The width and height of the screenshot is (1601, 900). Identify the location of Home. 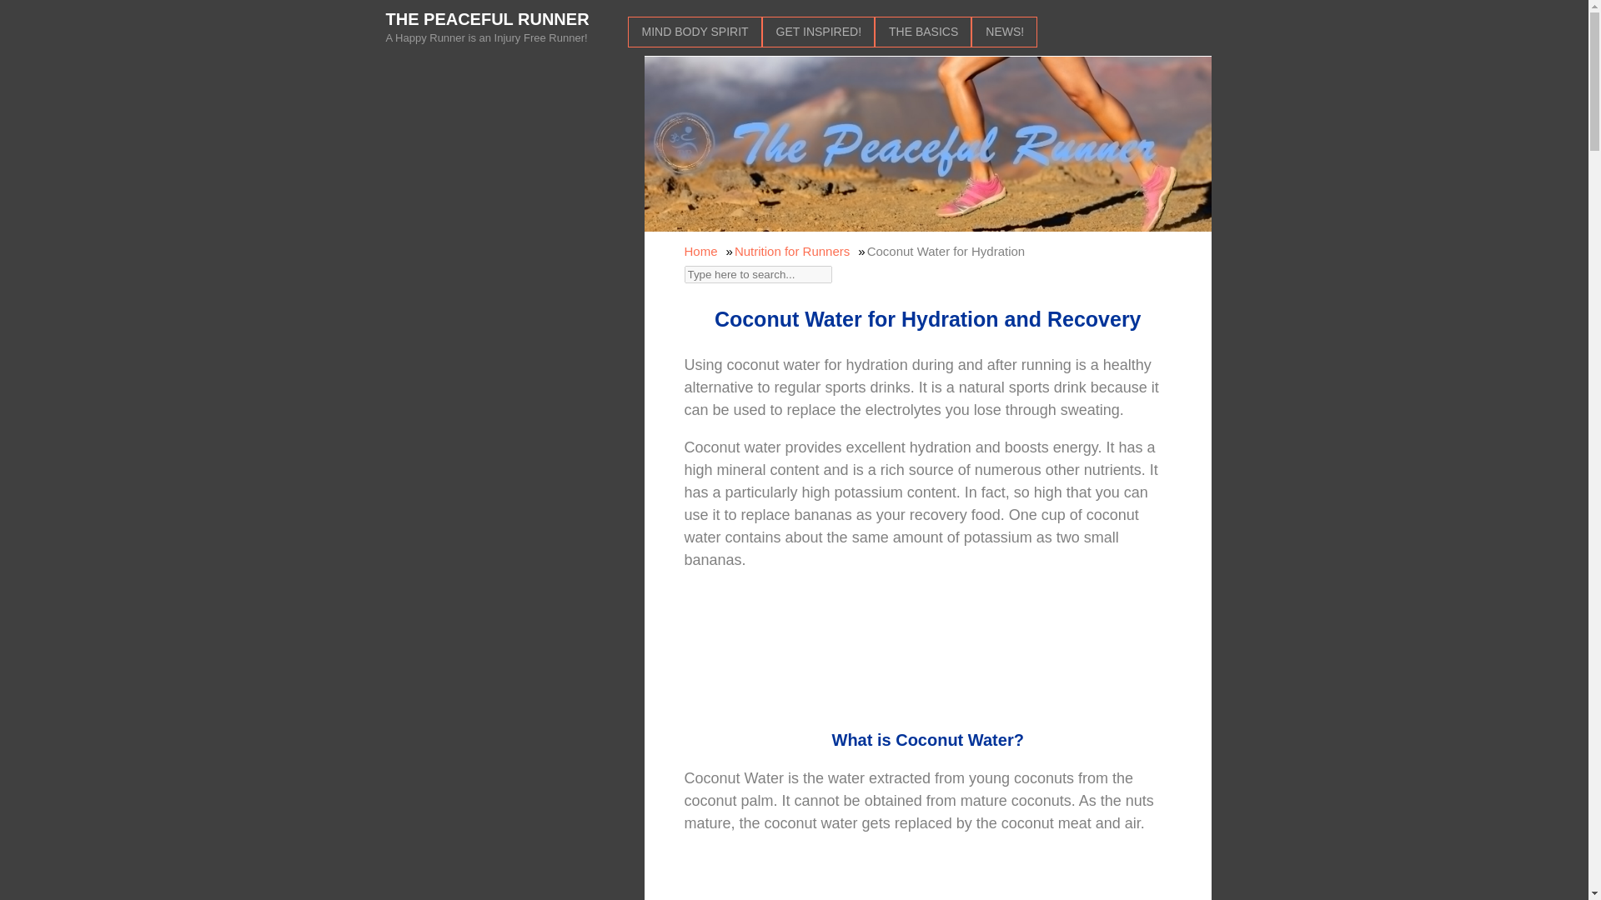
(700, 250).